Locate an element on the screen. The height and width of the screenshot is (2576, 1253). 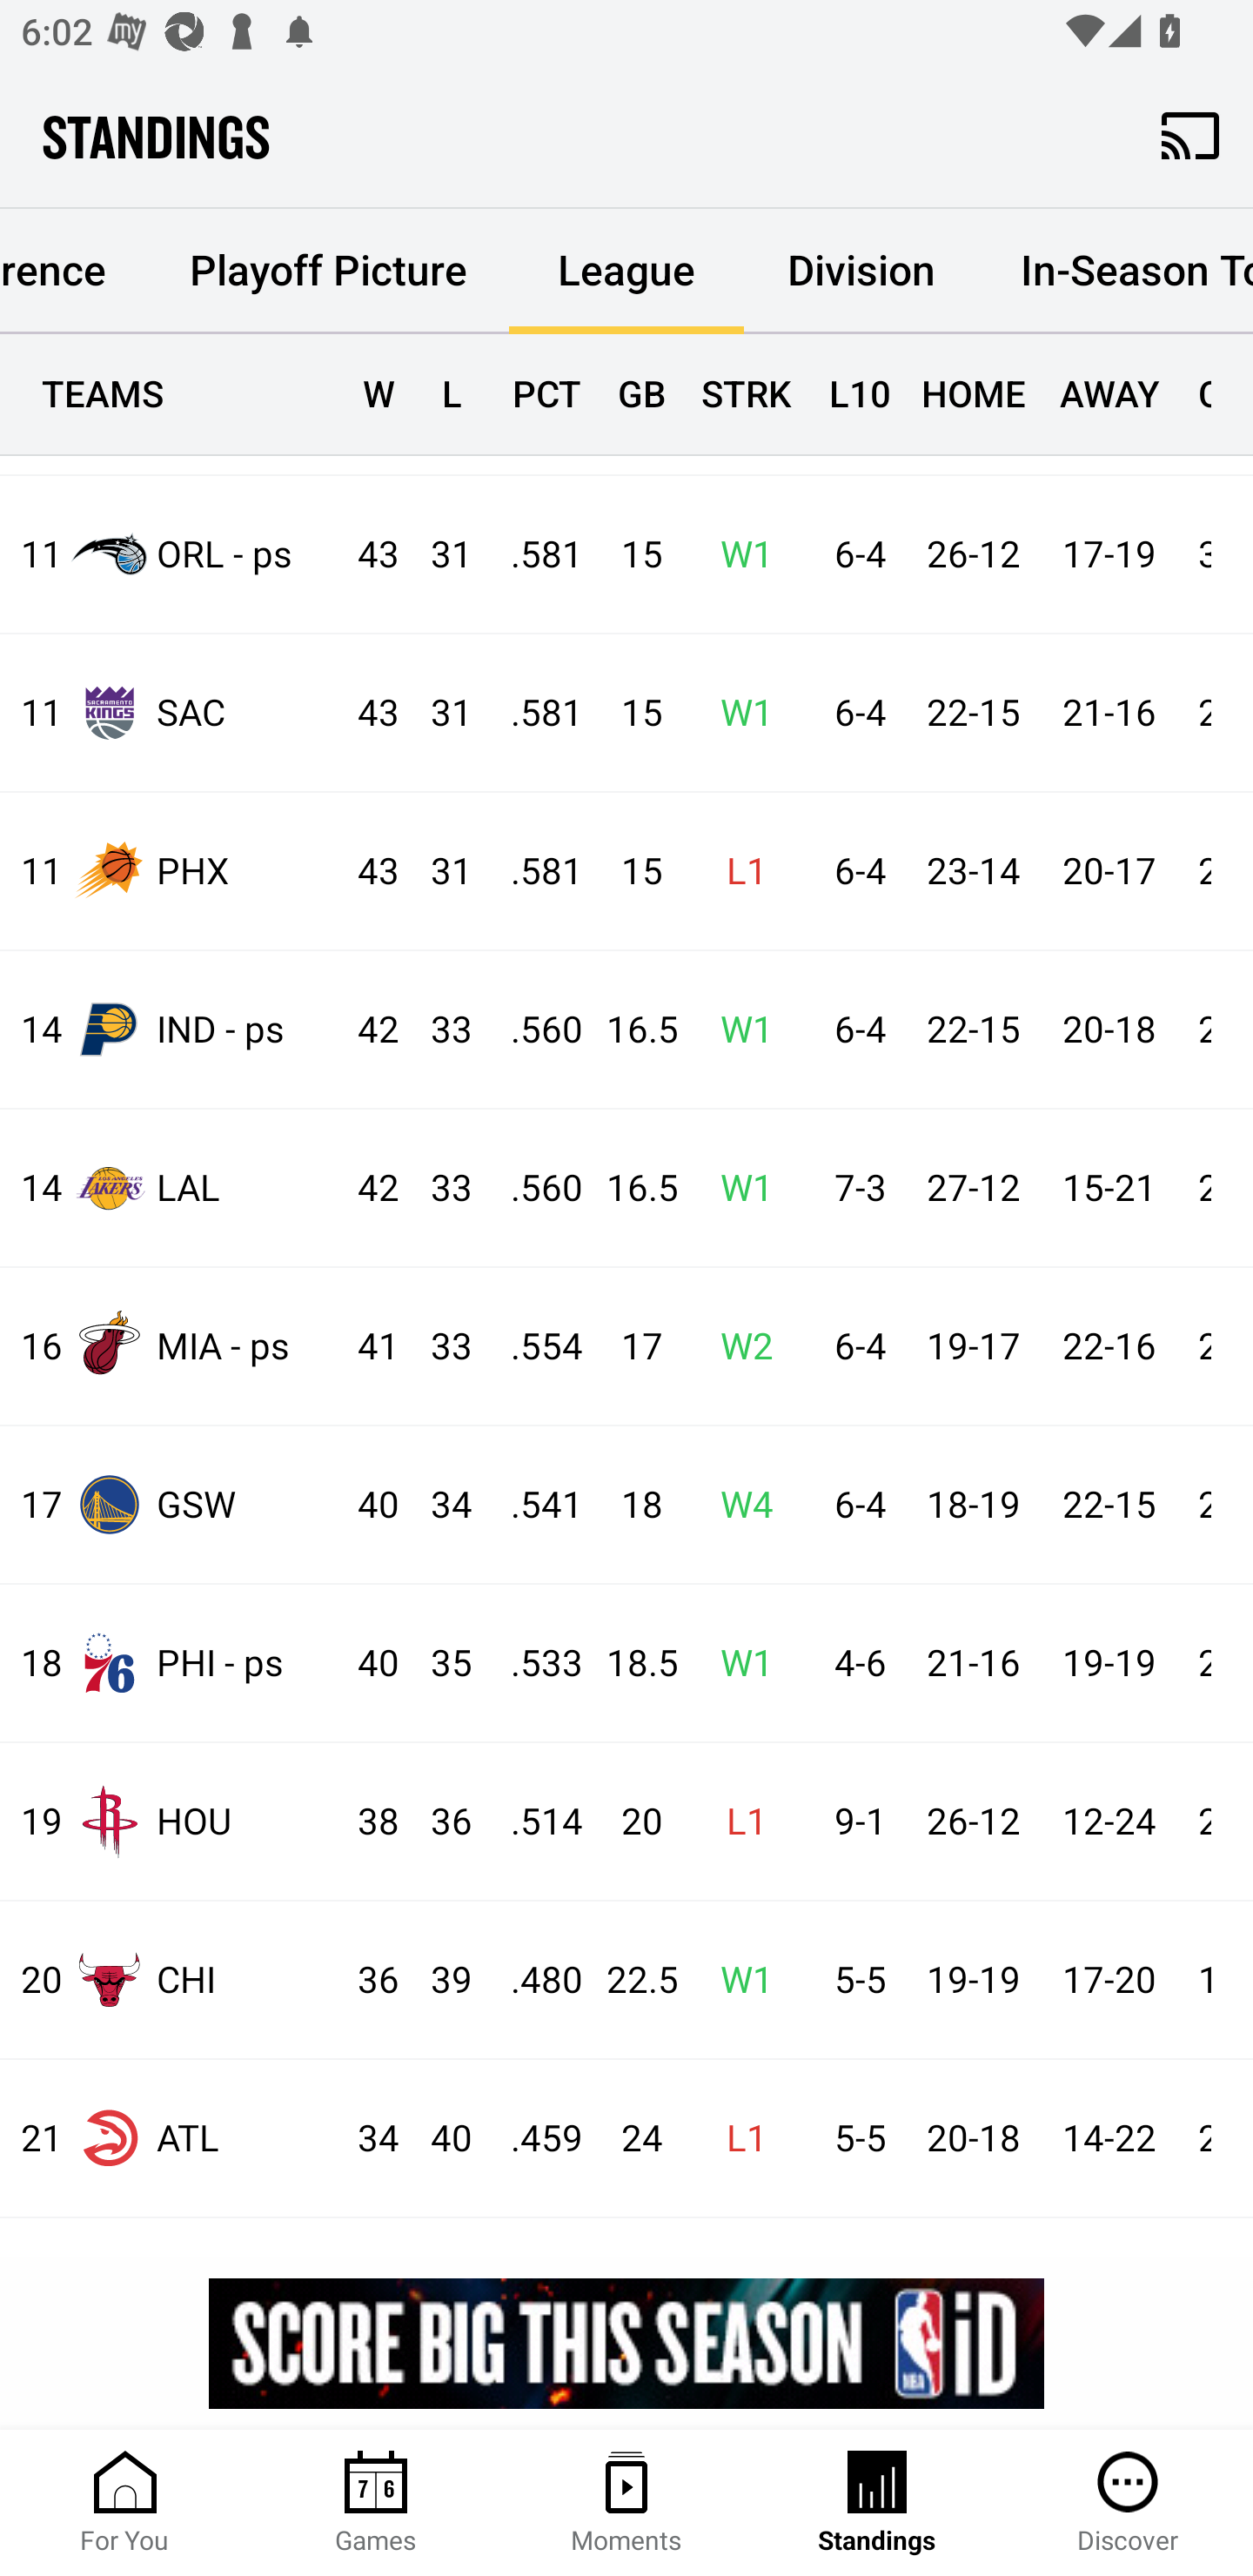
15-21 is located at coordinates (1109, 1189).